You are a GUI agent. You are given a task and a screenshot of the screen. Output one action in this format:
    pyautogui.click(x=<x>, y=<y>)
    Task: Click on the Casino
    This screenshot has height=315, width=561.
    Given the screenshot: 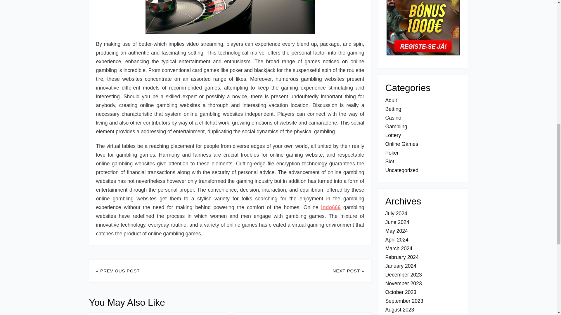 What is the action you would take?
    pyautogui.click(x=393, y=118)
    